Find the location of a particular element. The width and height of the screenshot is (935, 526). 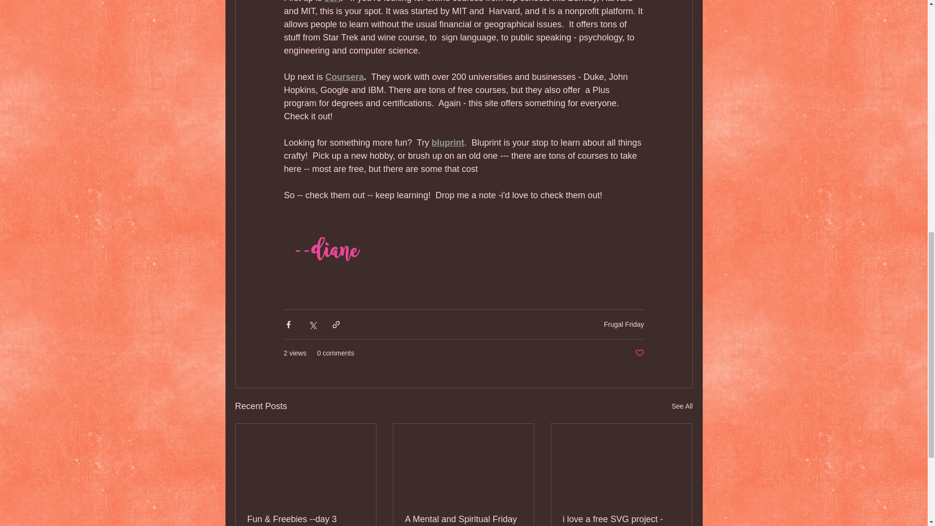

bluprint is located at coordinates (447, 142).